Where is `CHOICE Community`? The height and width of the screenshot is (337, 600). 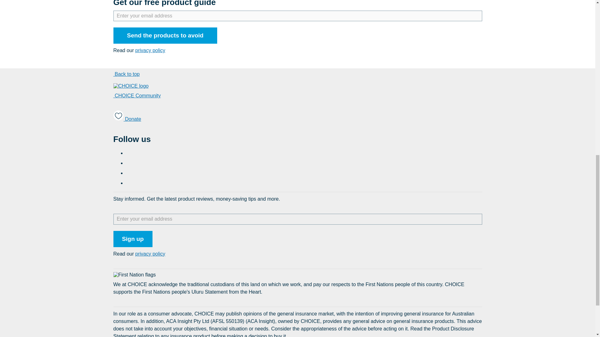 CHOICE Community is located at coordinates (137, 95).